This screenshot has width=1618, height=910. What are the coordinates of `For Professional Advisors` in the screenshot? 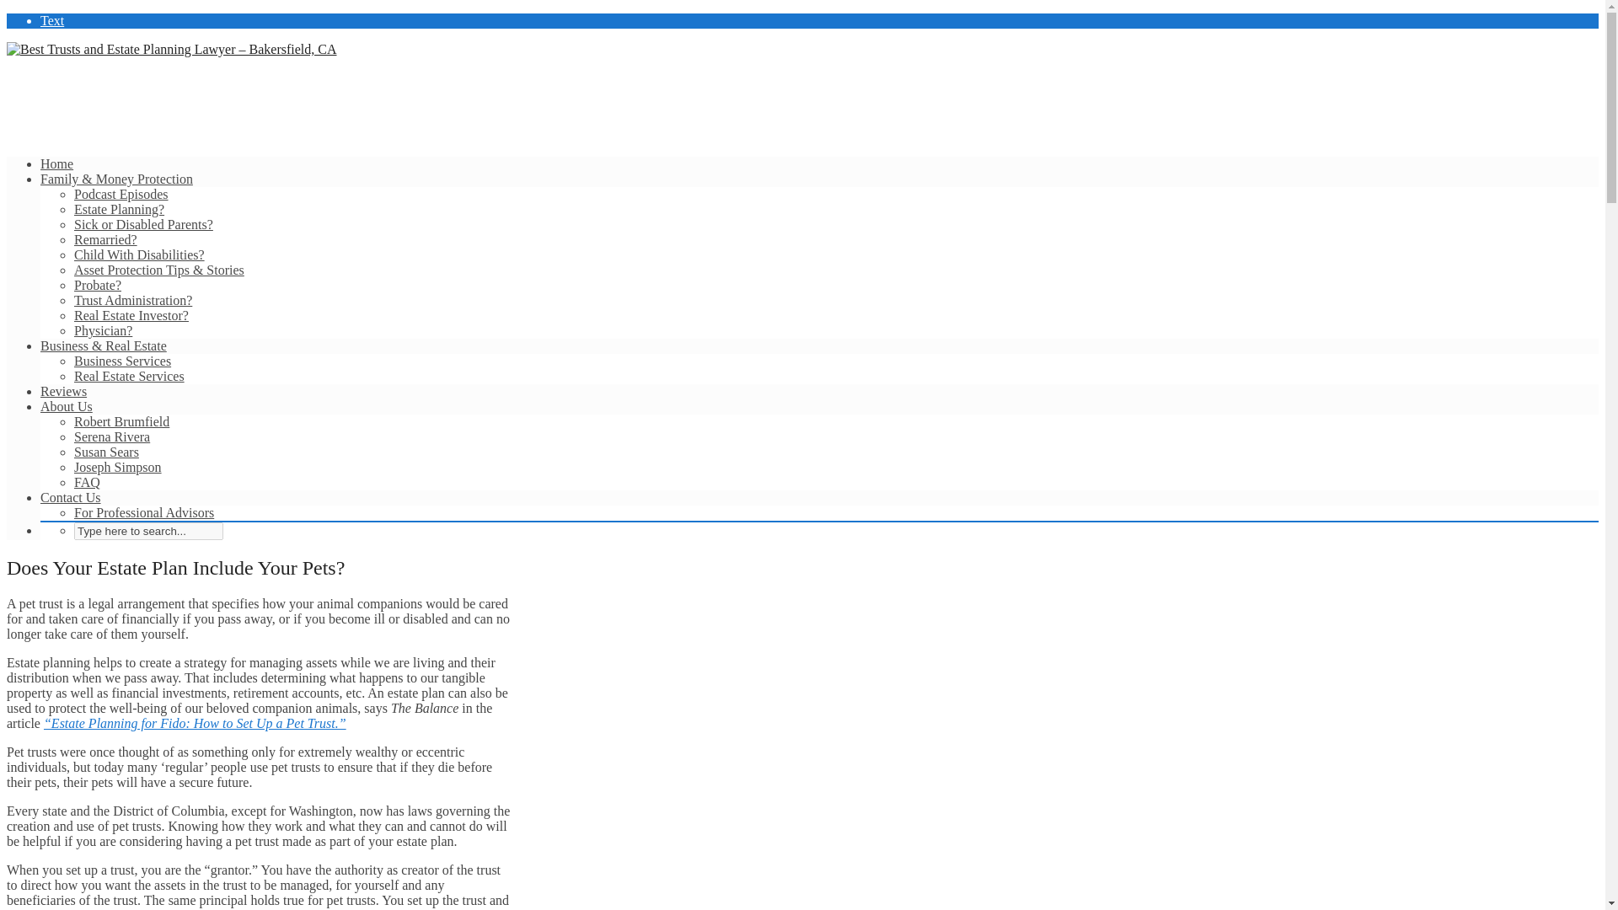 It's located at (143, 512).